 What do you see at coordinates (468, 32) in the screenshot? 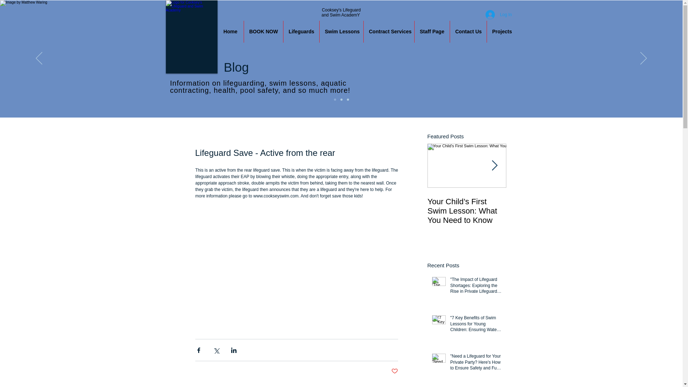
I see `Contact Us` at bounding box center [468, 32].